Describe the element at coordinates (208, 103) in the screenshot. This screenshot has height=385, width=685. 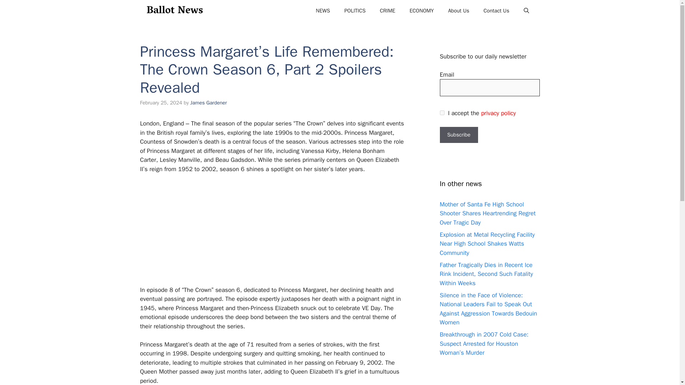
I see `James Gardener` at that location.